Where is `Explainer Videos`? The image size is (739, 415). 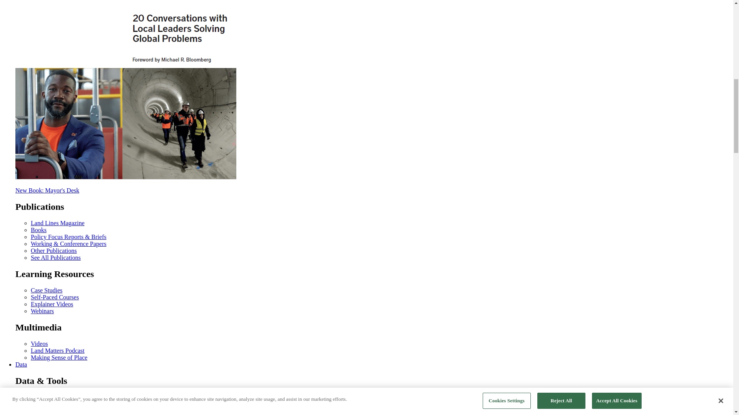
Explainer Videos is located at coordinates (52, 304).